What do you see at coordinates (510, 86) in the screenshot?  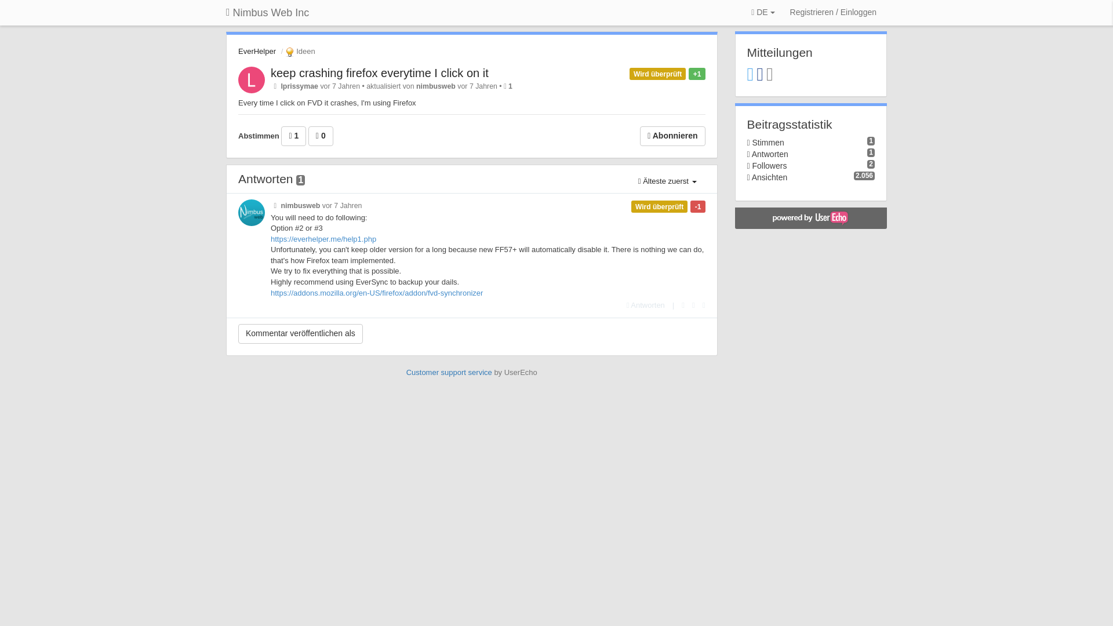 I see `1` at bounding box center [510, 86].